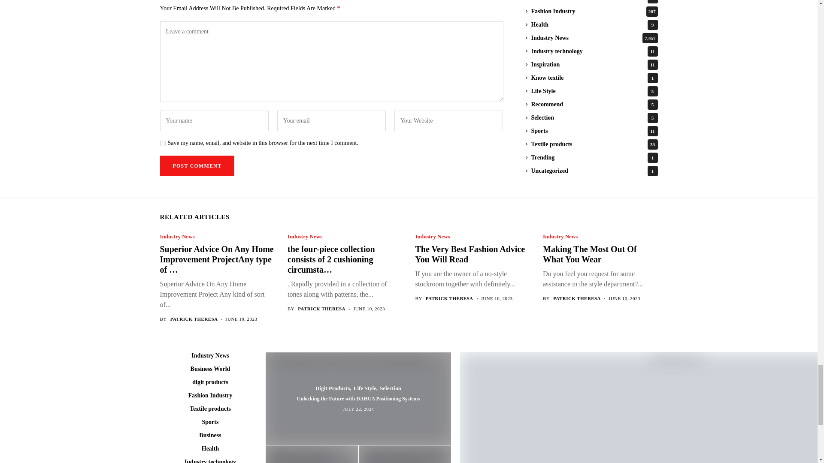  What do you see at coordinates (194, 319) in the screenshot?
I see `Posts by Patrick Theresa` at bounding box center [194, 319].